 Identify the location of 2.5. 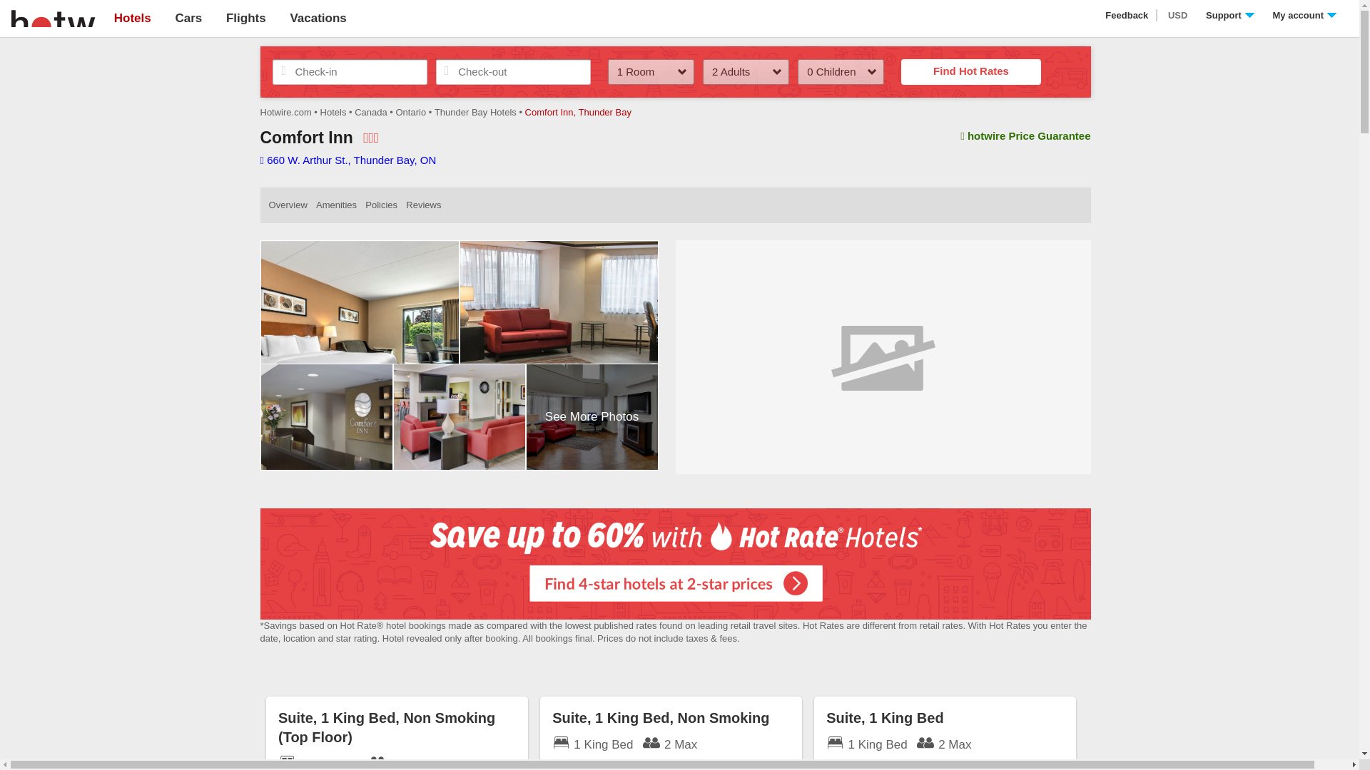
(371, 138).